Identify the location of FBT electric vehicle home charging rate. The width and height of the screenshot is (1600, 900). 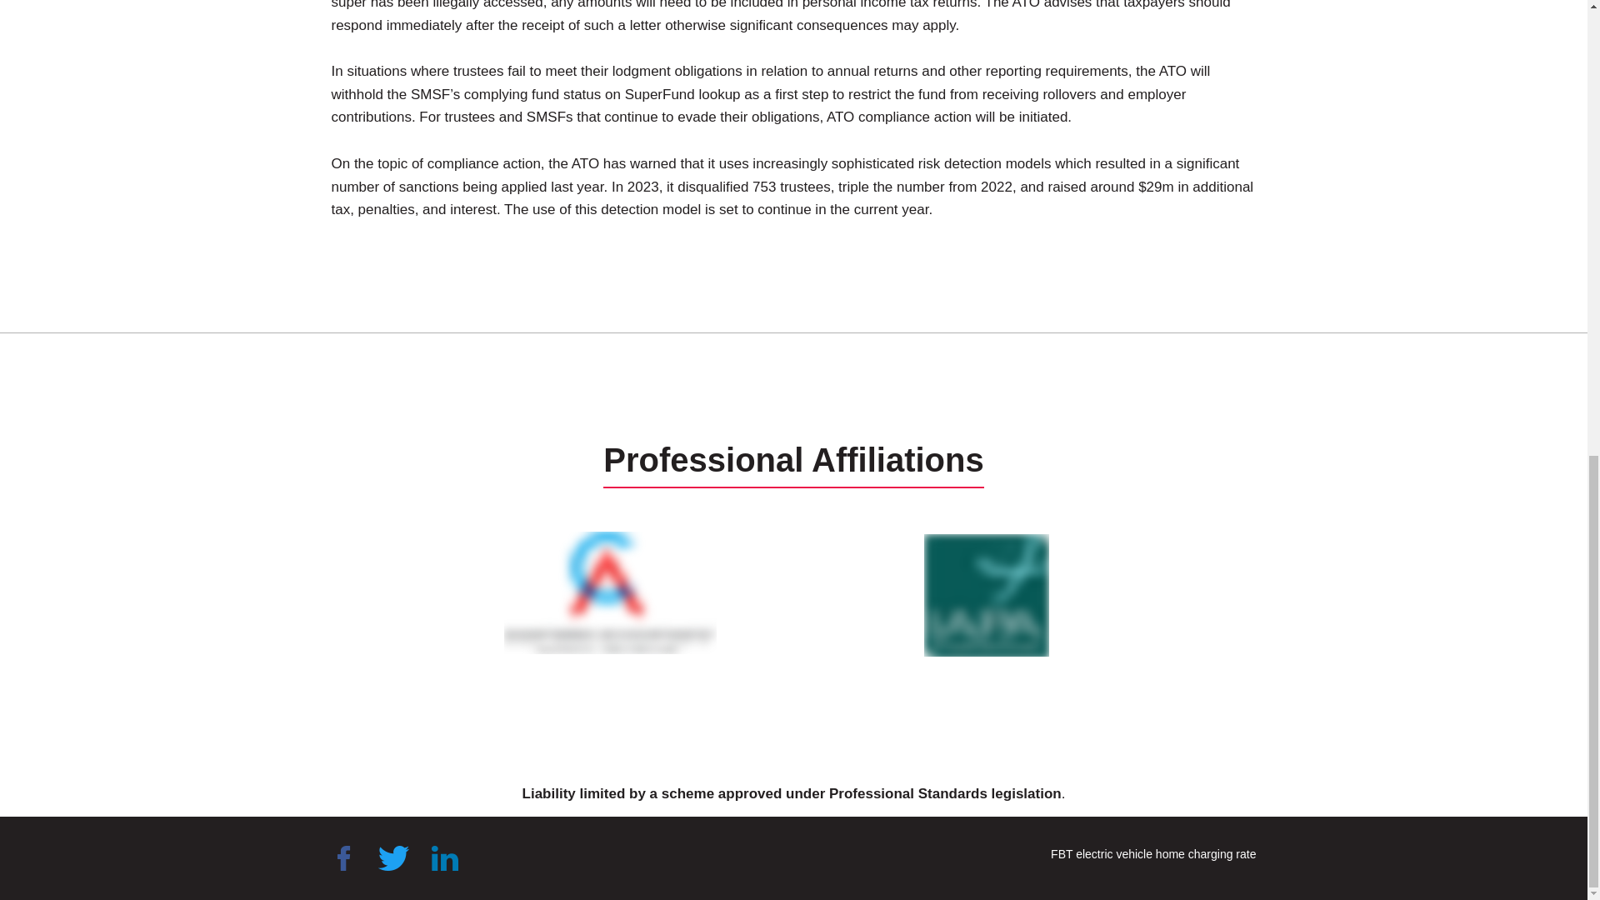
(1153, 853).